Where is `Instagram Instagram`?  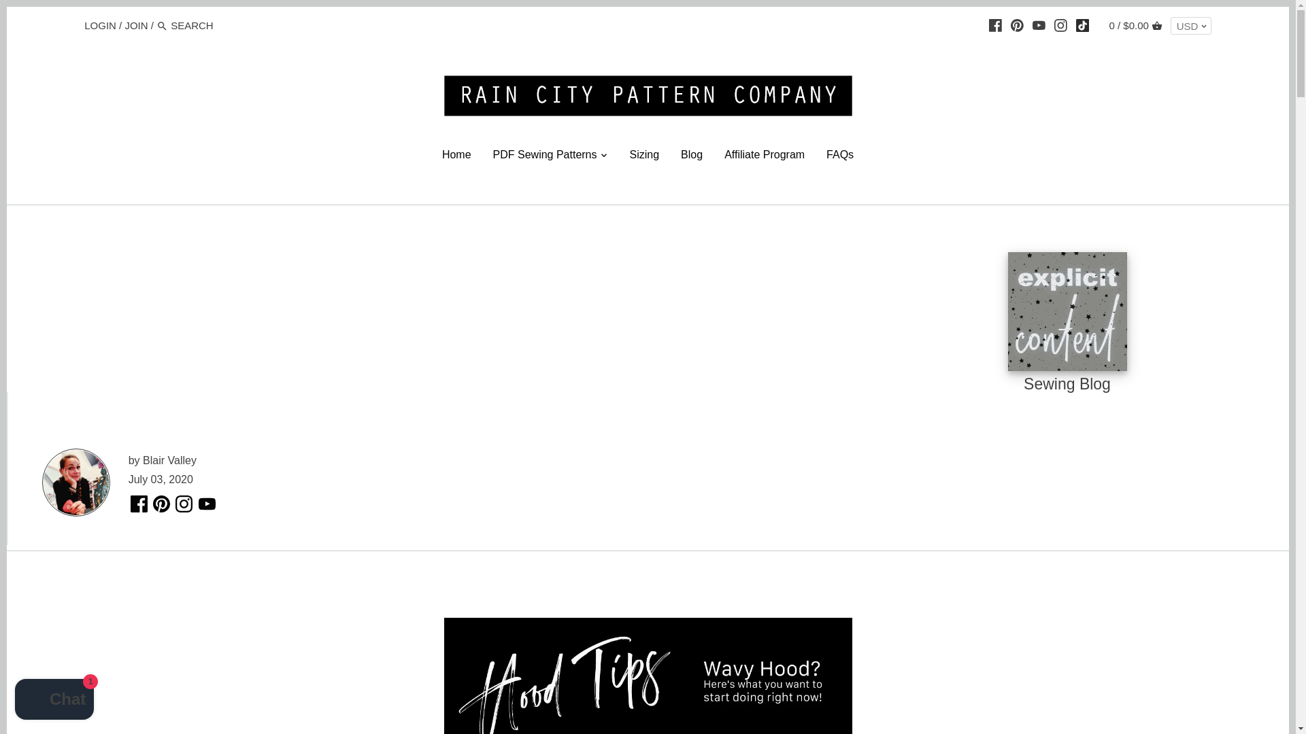 Instagram Instagram is located at coordinates (185, 504).